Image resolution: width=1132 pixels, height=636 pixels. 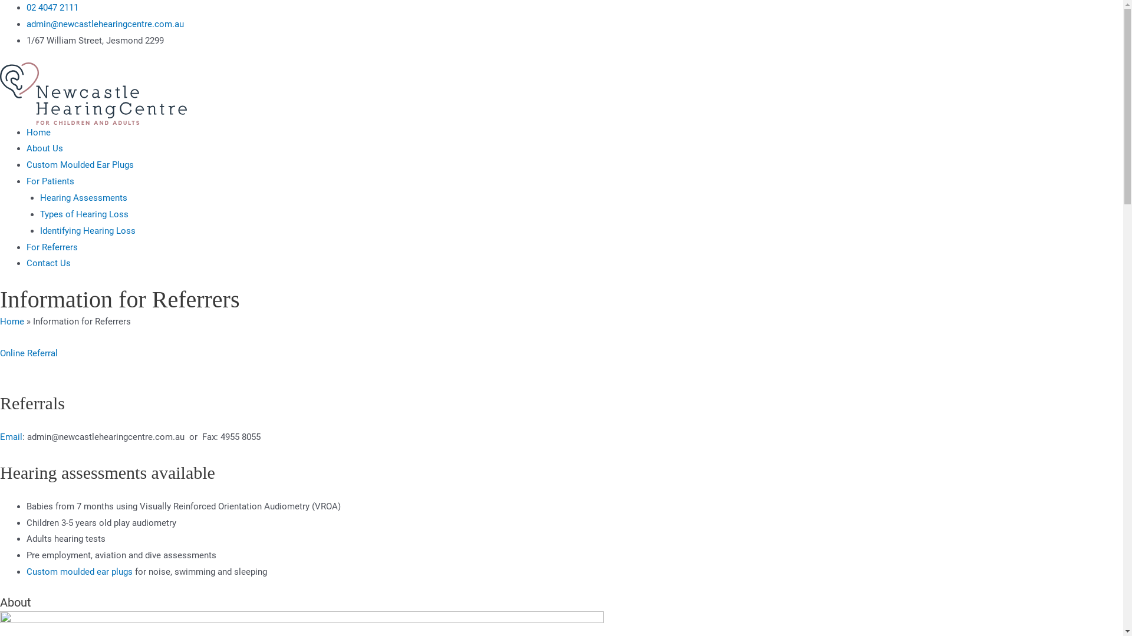 I want to click on Home, so click(x=12, y=322).